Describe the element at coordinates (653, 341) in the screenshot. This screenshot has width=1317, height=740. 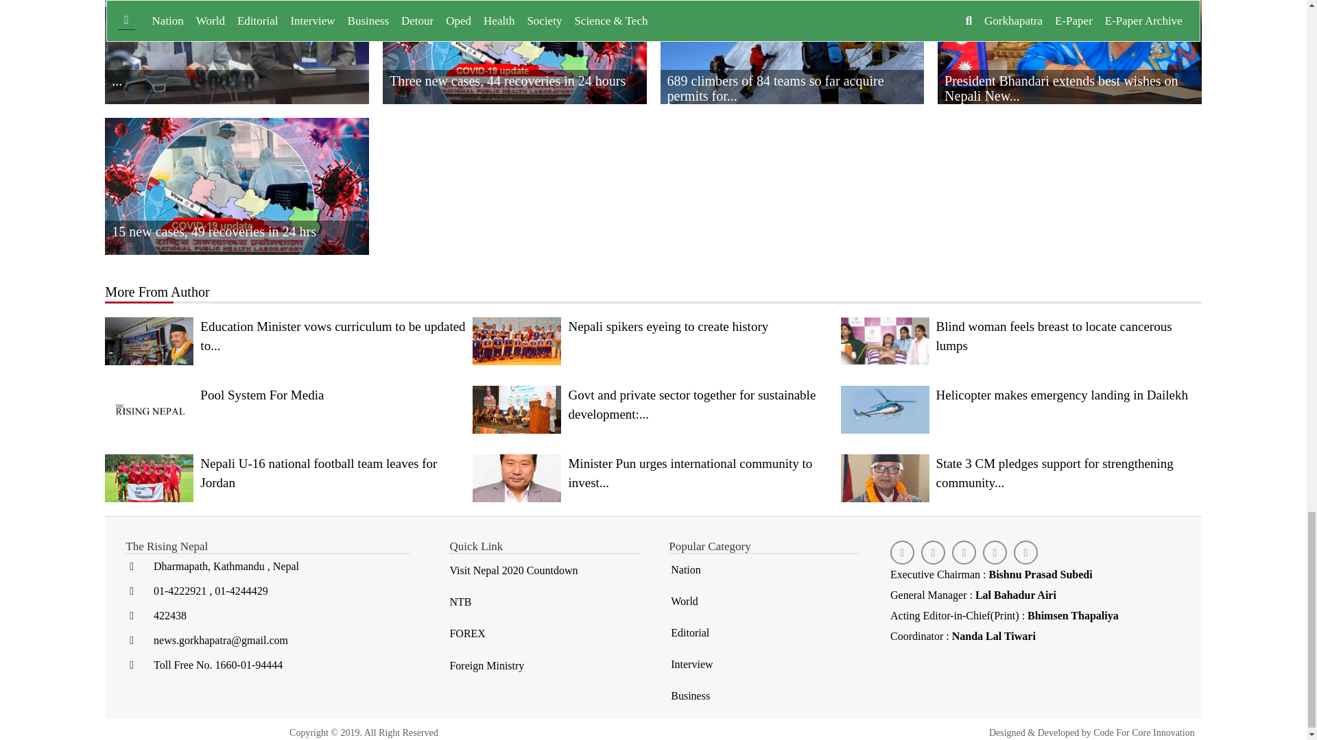
I see `Nepali spikers eyeing to create history` at that location.